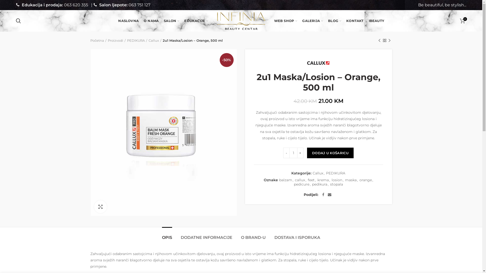 Image resolution: width=486 pixels, height=273 pixels. I want to click on 063 620 355, so click(76, 5).